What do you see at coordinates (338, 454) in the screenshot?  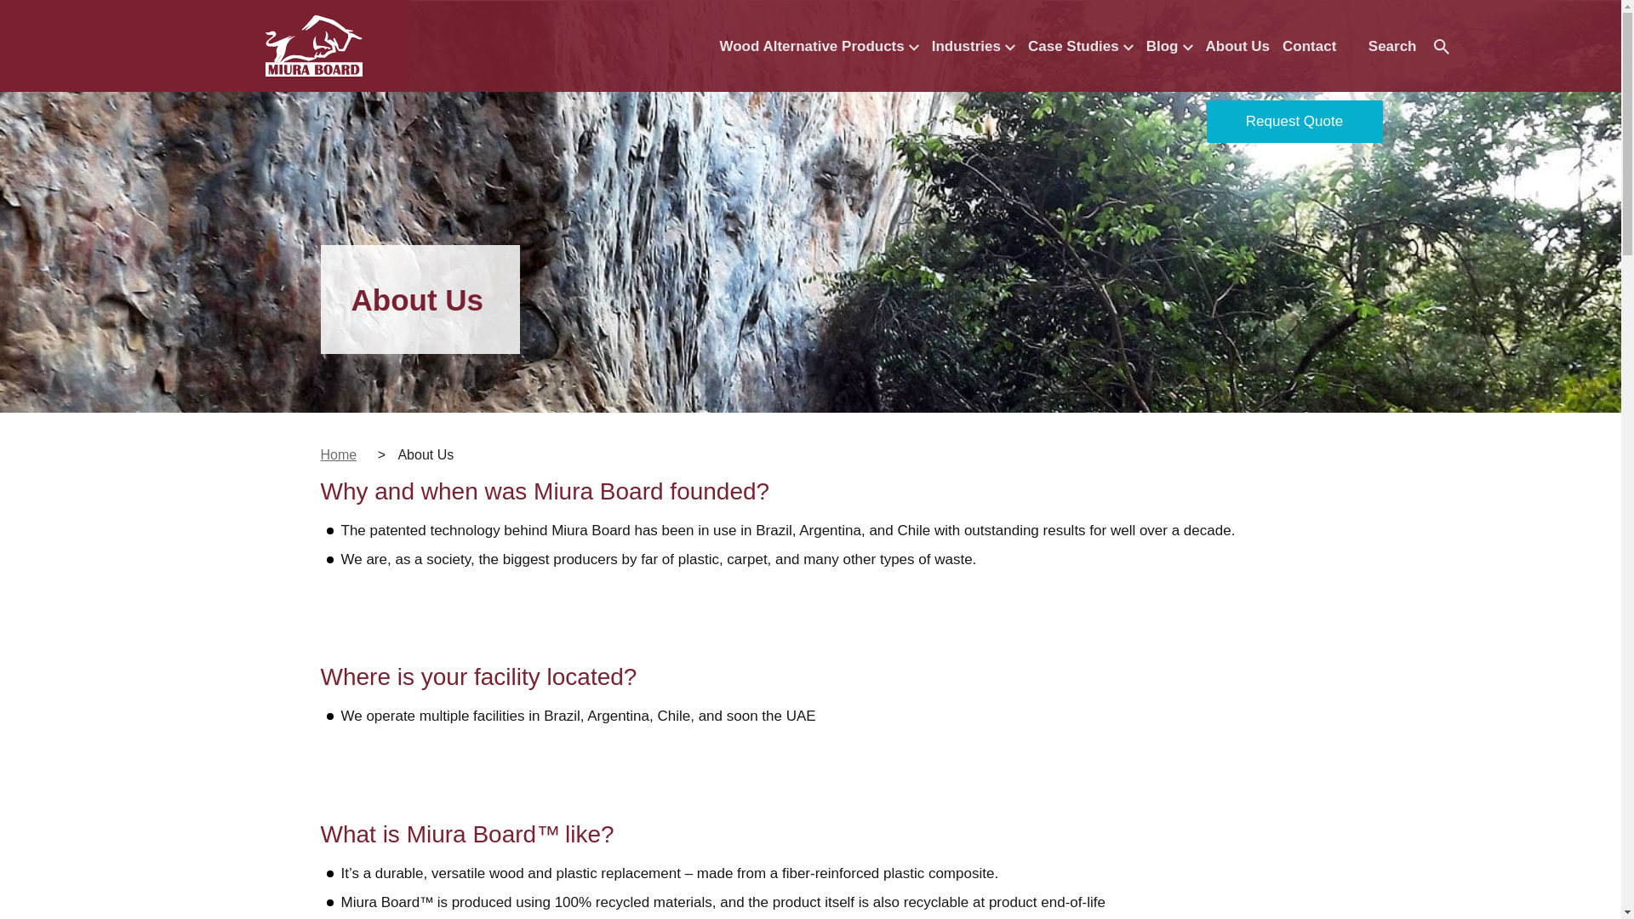 I see `Home` at bounding box center [338, 454].